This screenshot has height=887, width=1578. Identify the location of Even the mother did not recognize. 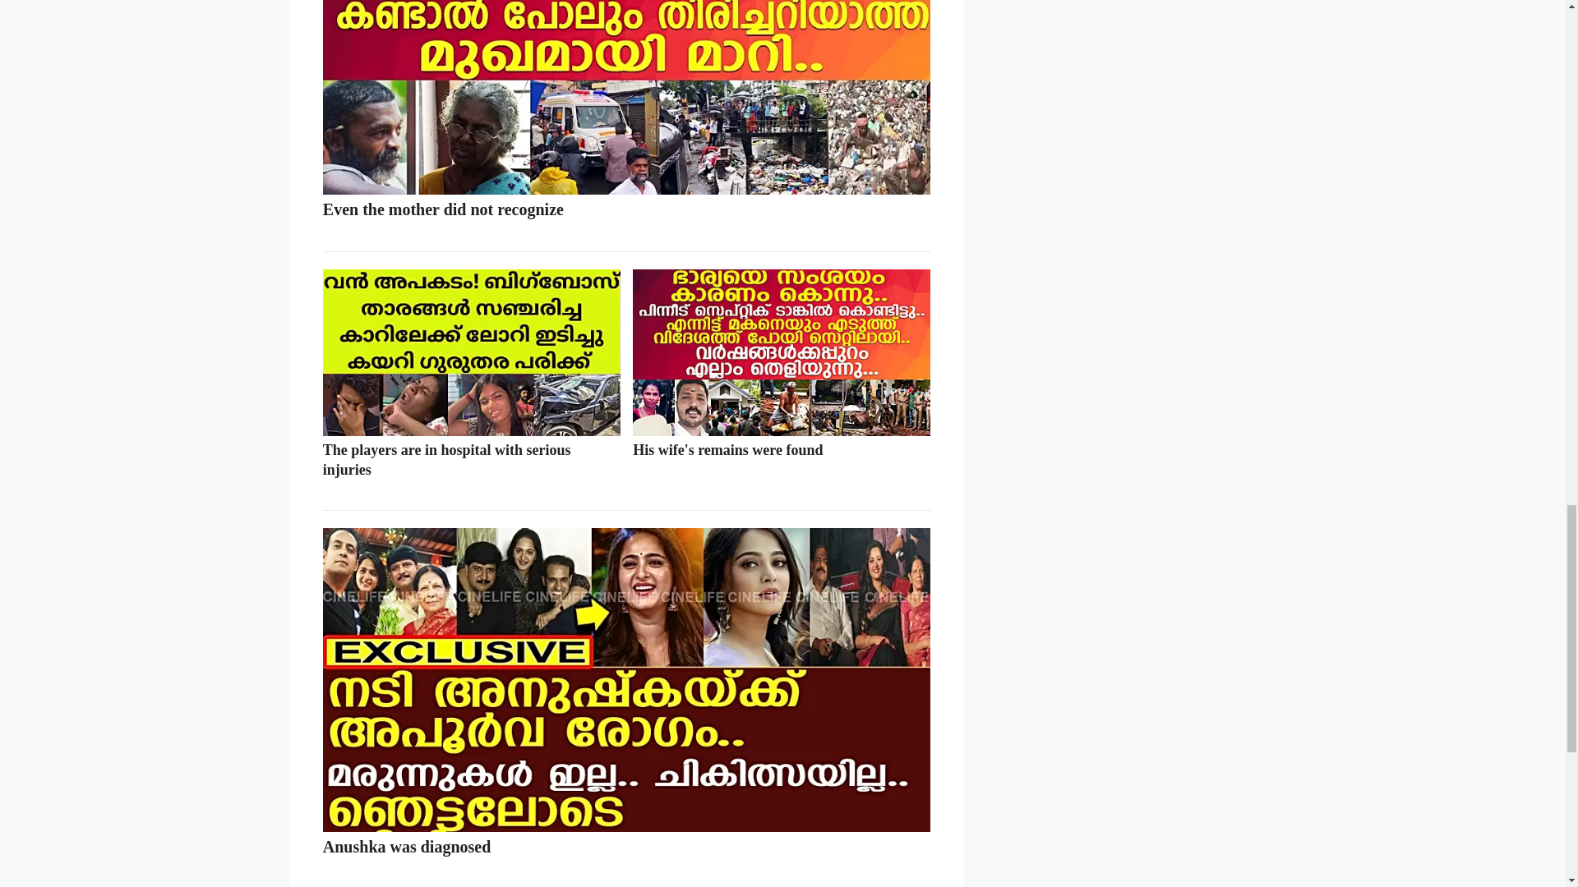
(626, 218).